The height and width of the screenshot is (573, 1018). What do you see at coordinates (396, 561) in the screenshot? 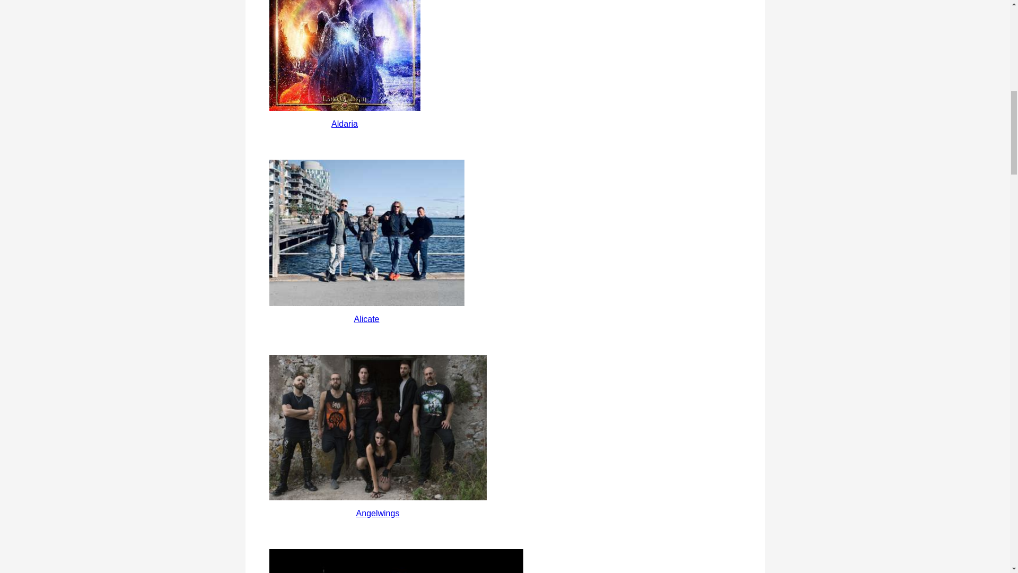
I see `Ani Lo. Projekt` at bounding box center [396, 561].